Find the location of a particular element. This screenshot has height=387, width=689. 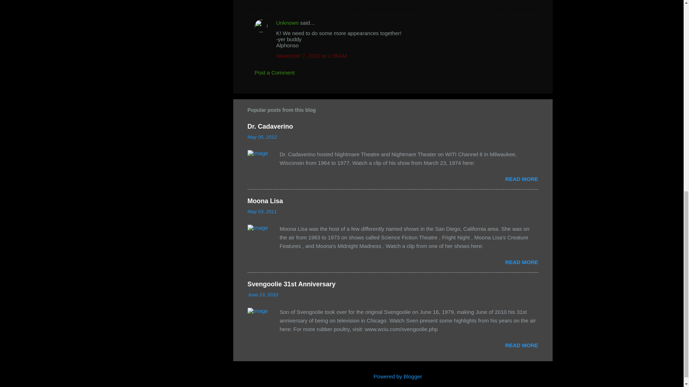

comment permalink is located at coordinates (311, 56).